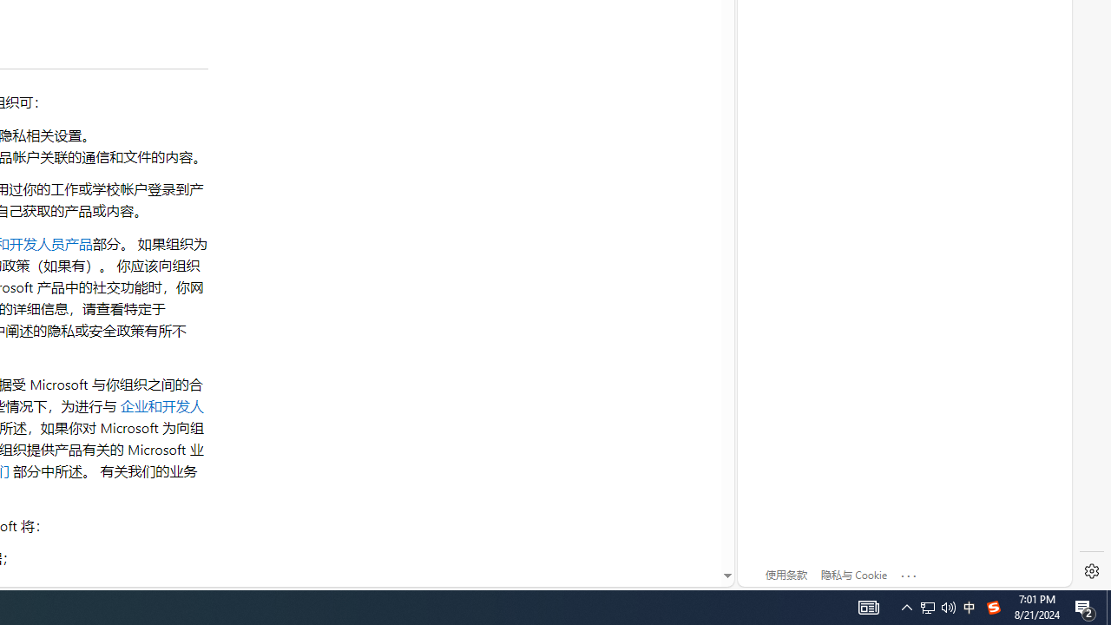  Describe the element at coordinates (928, 608) in the screenshot. I see `Tray Input Indicator - Chinese (Simplified, China)` at that location.